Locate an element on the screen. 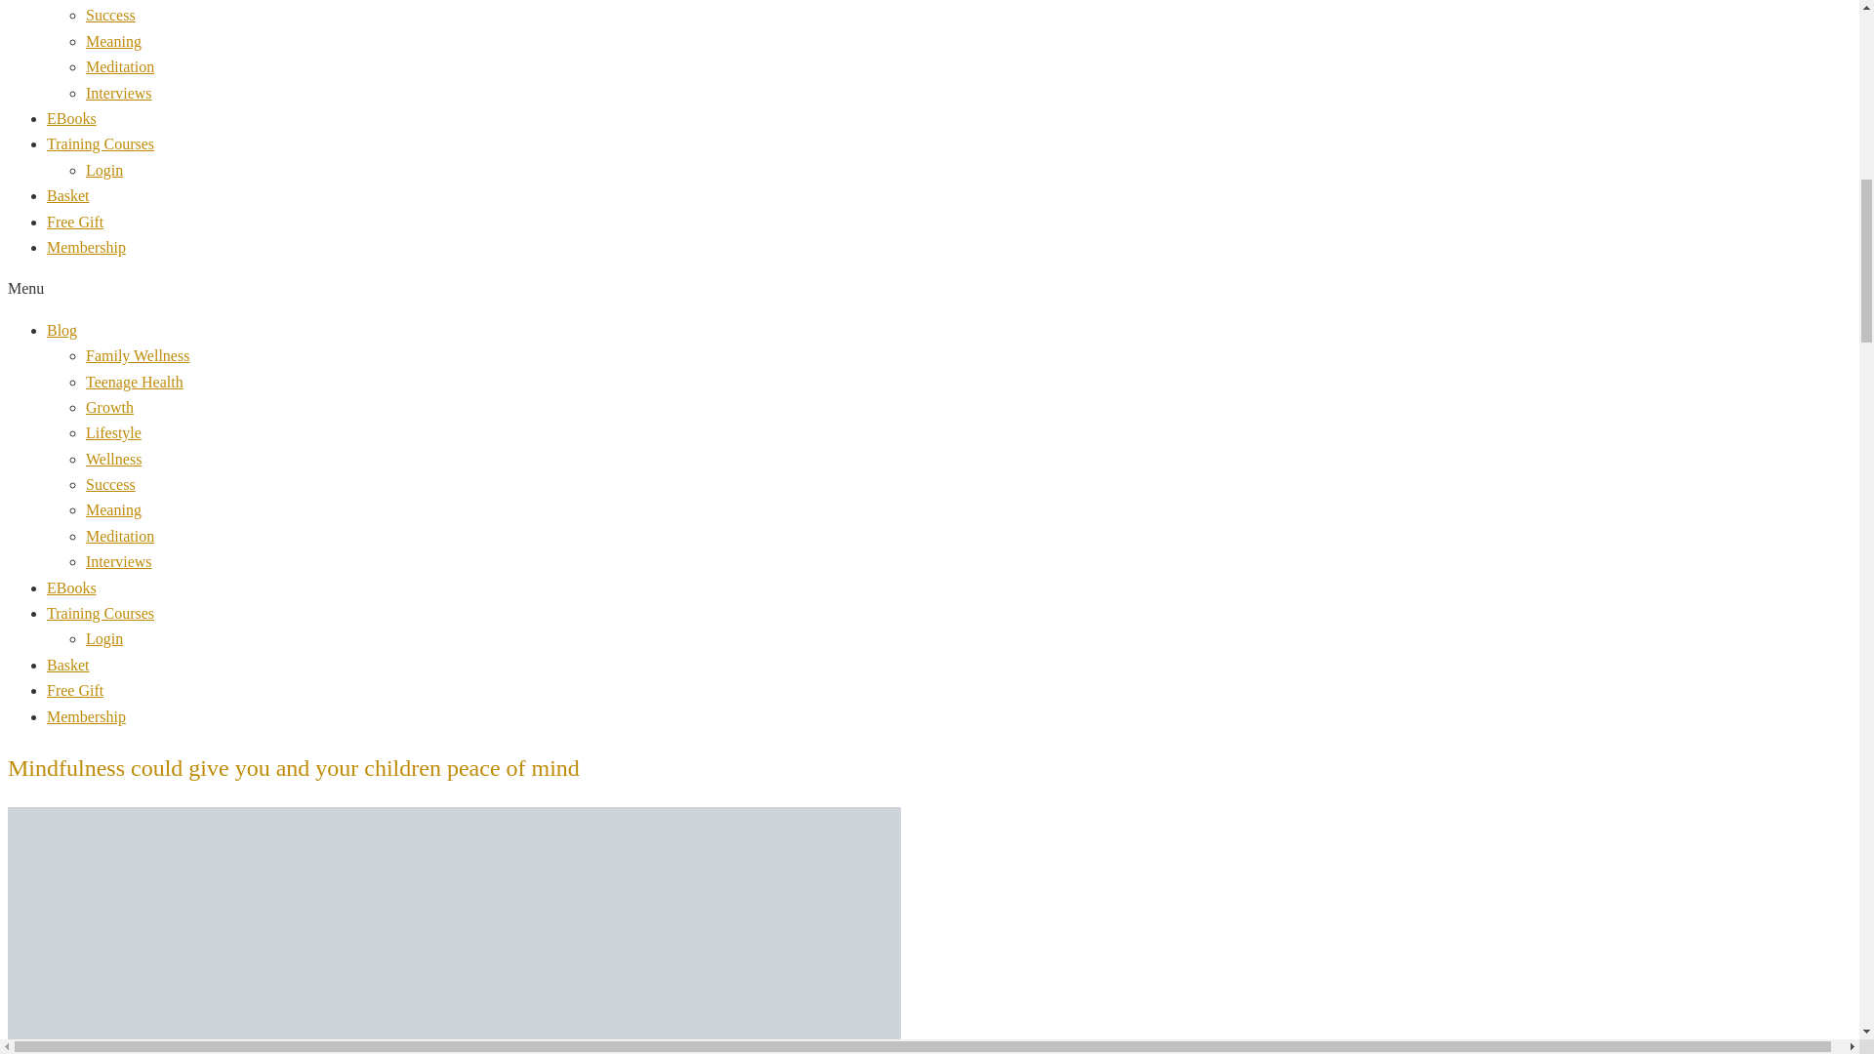  EBooks is located at coordinates (72, 118).